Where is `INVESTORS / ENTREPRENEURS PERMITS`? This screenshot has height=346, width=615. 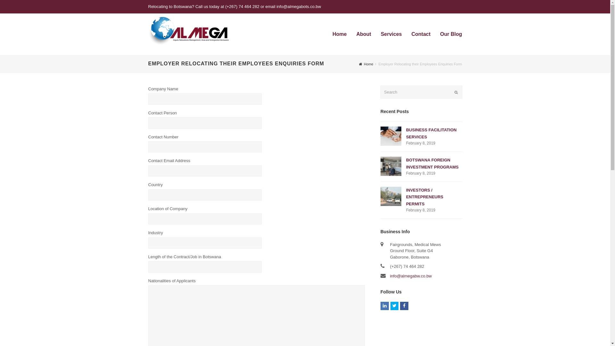 INVESTORS / ENTREPRENEURS PERMITS is located at coordinates (391, 196).